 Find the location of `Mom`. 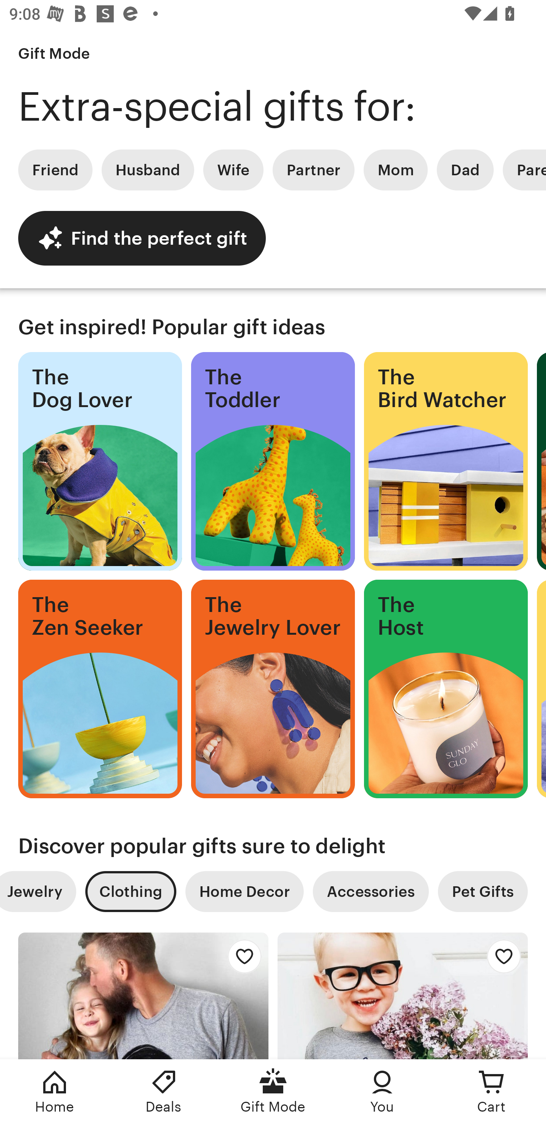

Mom is located at coordinates (395, 170).